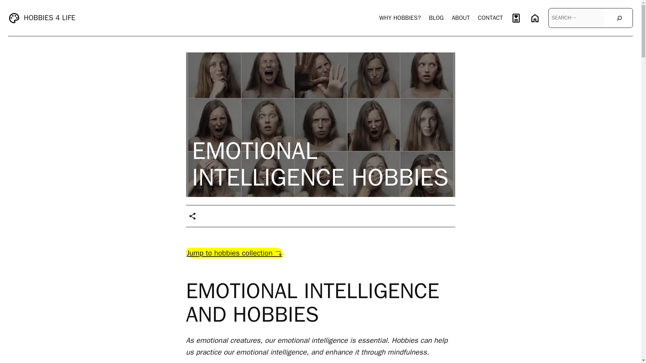 The image size is (646, 363). Describe the element at coordinates (490, 18) in the screenshot. I see `CONTACT` at that location.